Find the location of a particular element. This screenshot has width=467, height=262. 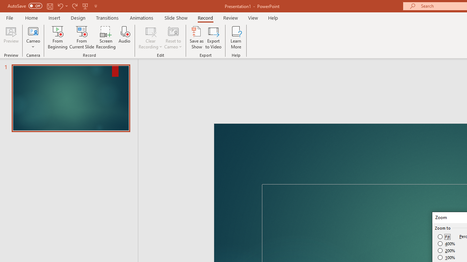

From Beginning... is located at coordinates (58, 37).